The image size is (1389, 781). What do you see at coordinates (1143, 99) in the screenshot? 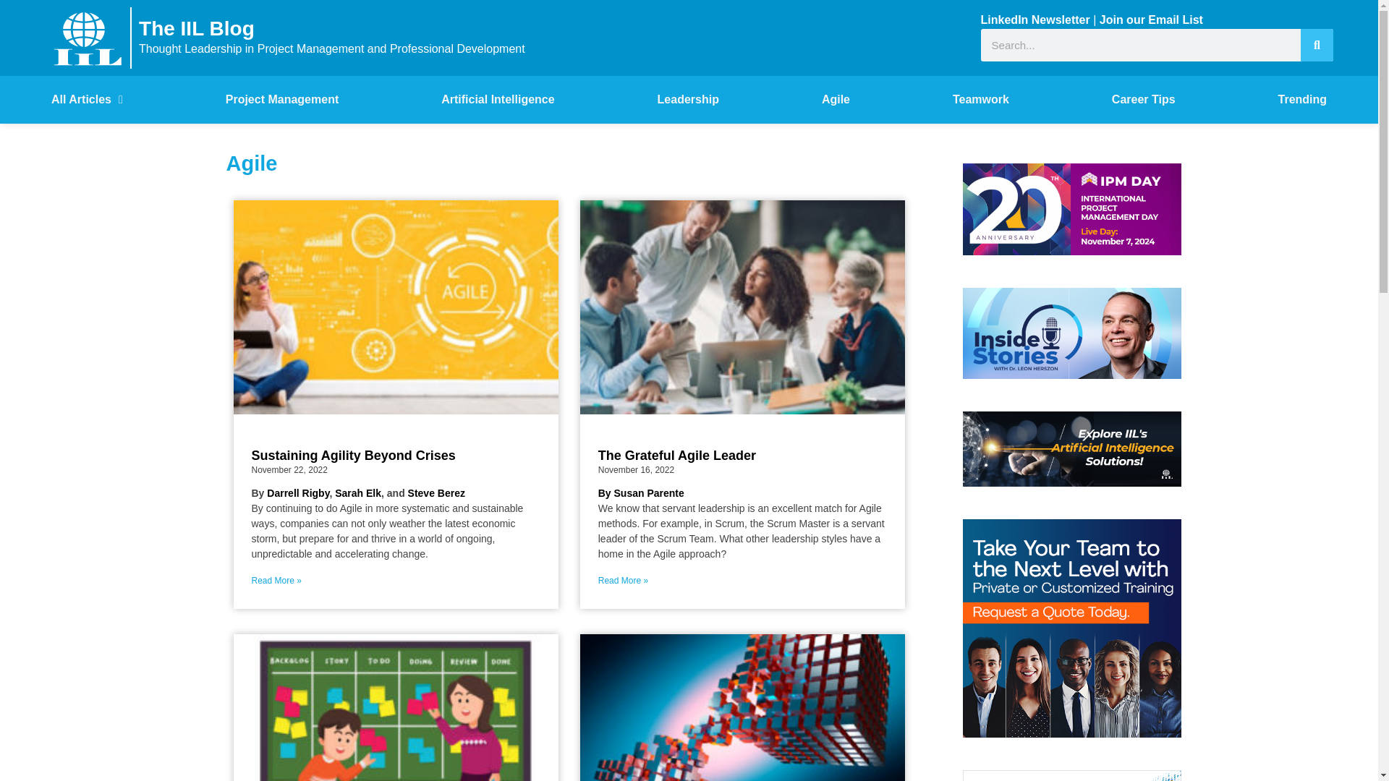
I see `Career Tips` at bounding box center [1143, 99].